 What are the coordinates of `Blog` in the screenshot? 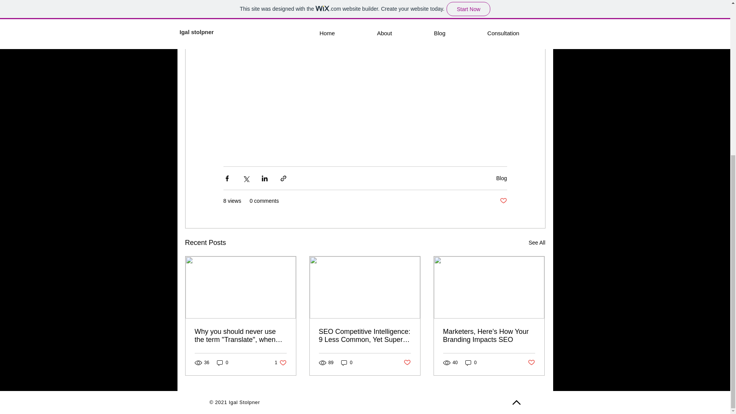 It's located at (281, 363).